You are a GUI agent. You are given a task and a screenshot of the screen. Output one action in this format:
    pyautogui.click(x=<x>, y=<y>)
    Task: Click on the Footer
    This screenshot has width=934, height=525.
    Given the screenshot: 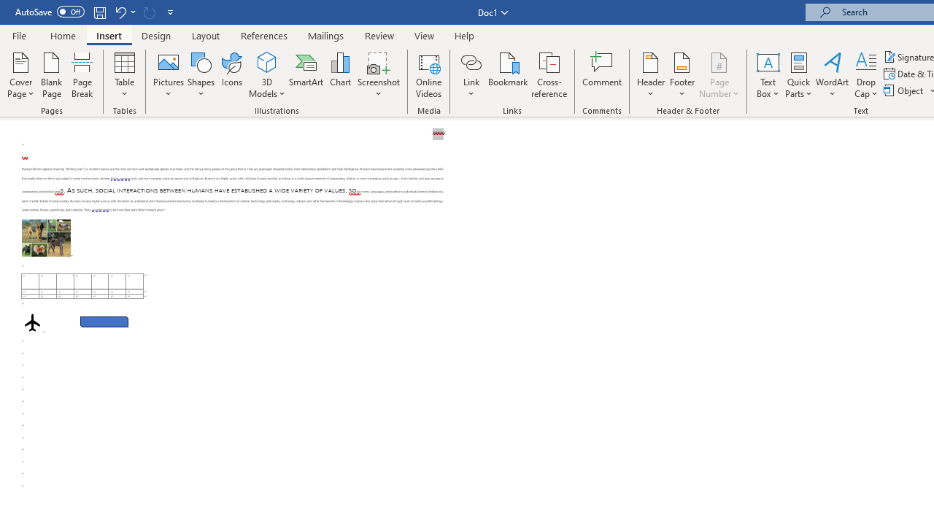 What is the action you would take?
    pyautogui.click(x=682, y=74)
    